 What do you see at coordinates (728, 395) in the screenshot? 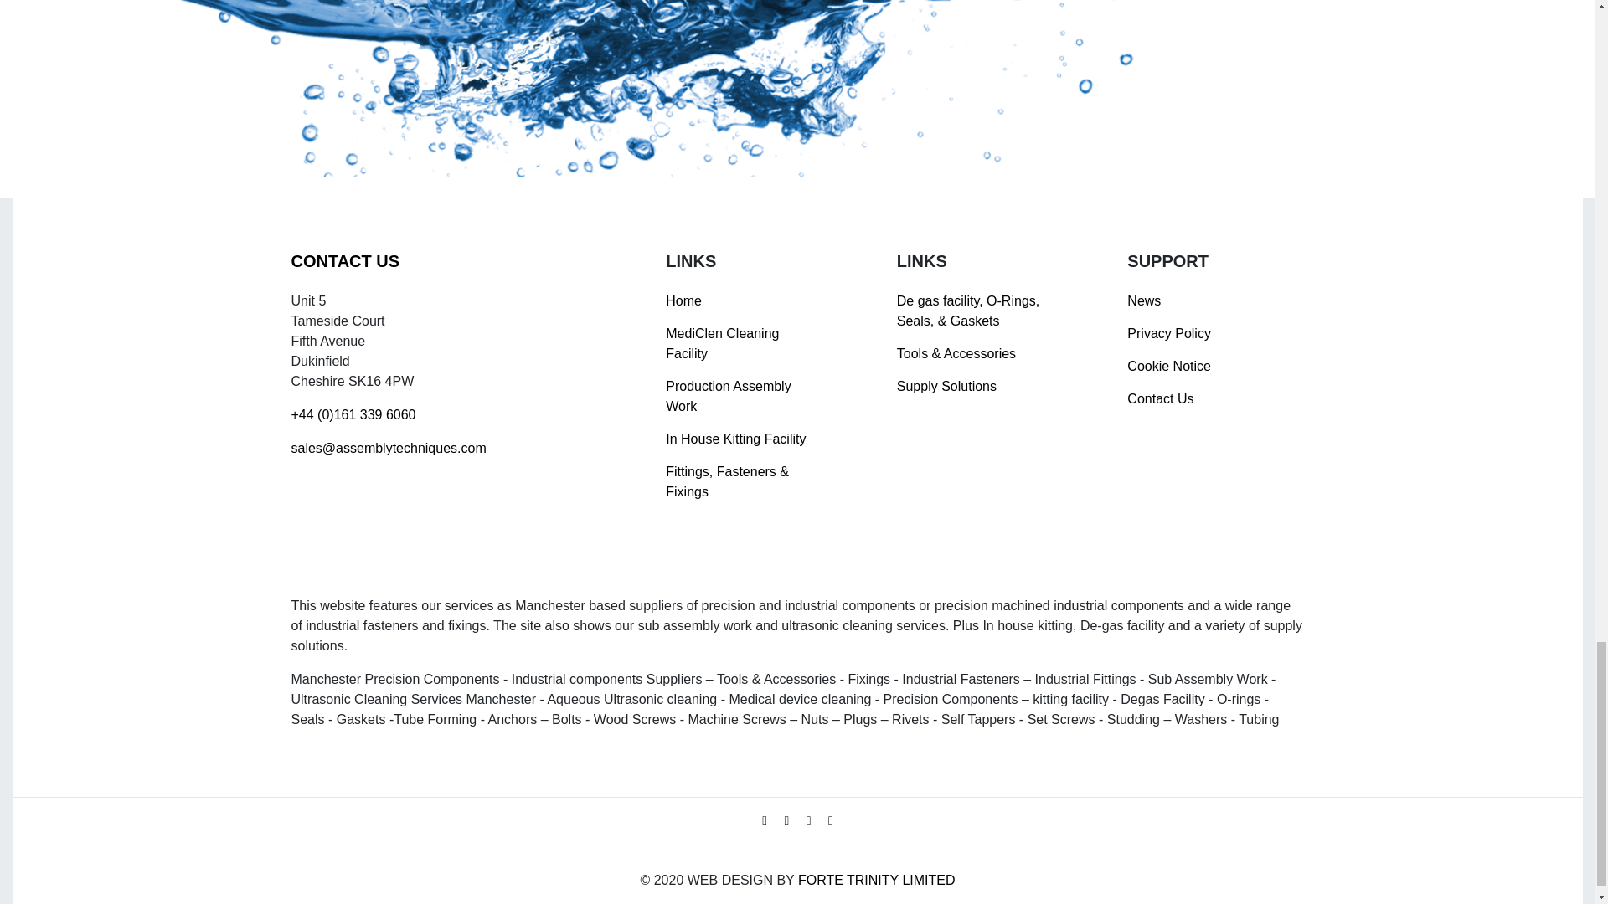
I see `Production Assembly Work` at bounding box center [728, 395].